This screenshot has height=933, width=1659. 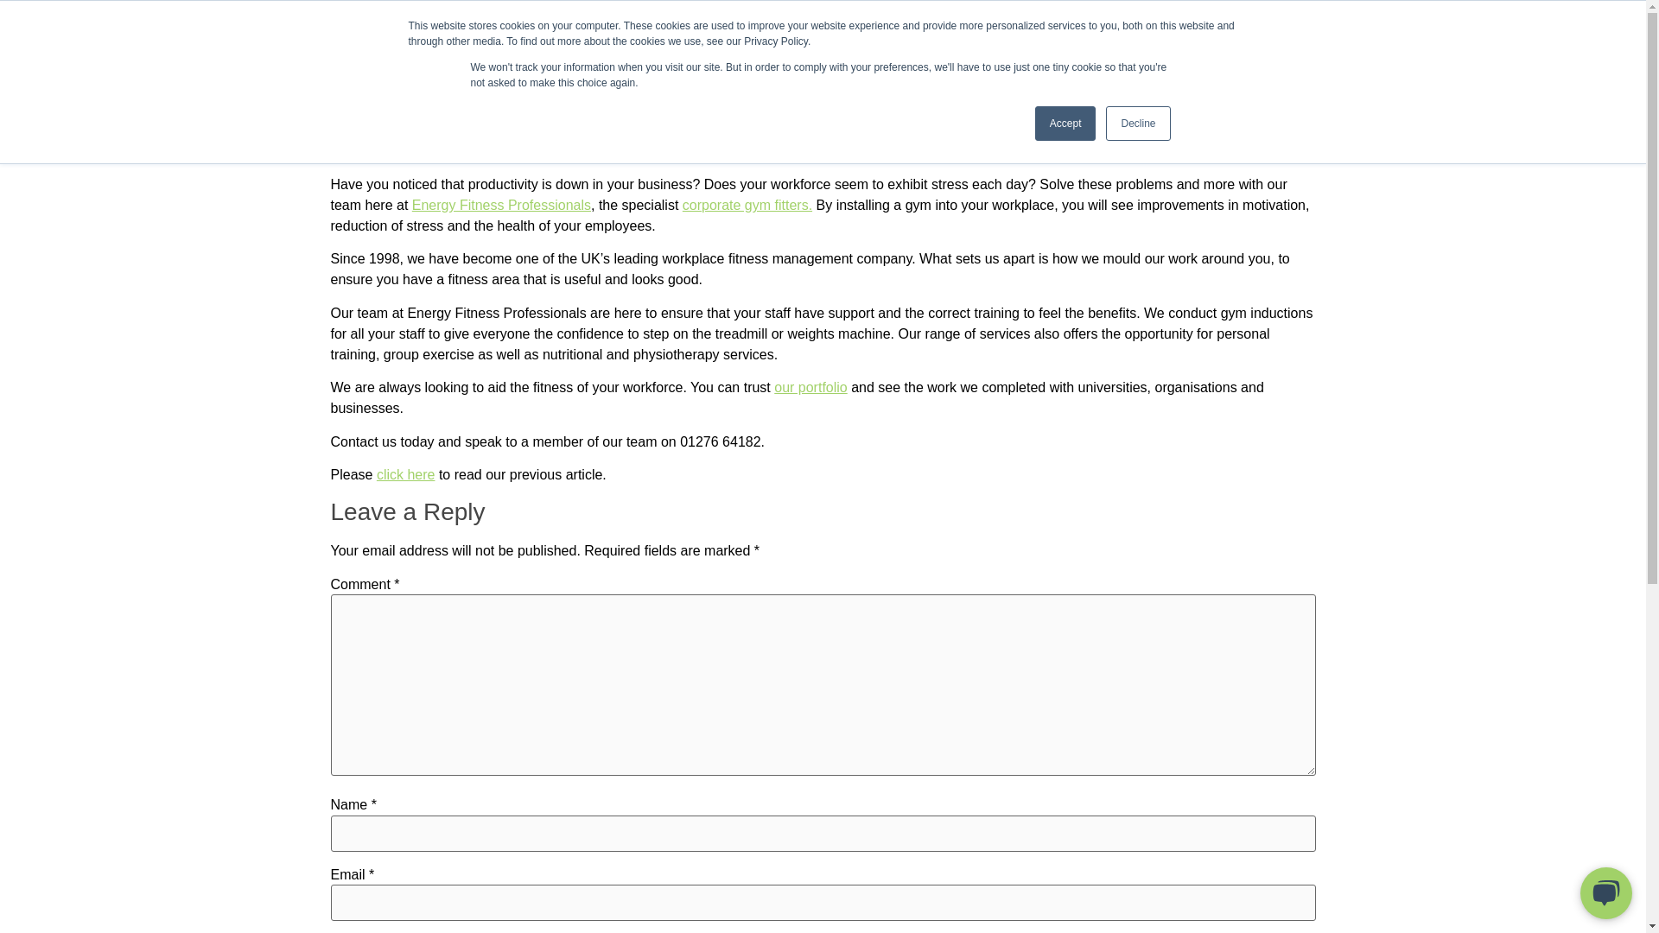 What do you see at coordinates (405, 475) in the screenshot?
I see `click here` at bounding box center [405, 475].